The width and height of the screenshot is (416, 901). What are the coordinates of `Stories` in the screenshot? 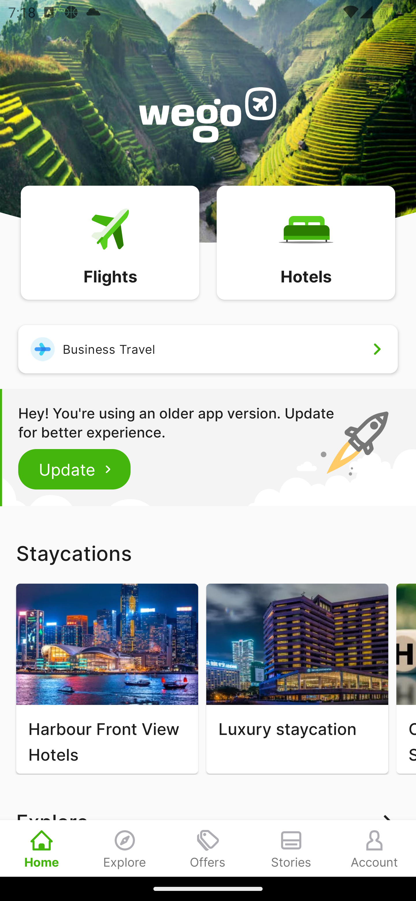 It's located at (291, 848).